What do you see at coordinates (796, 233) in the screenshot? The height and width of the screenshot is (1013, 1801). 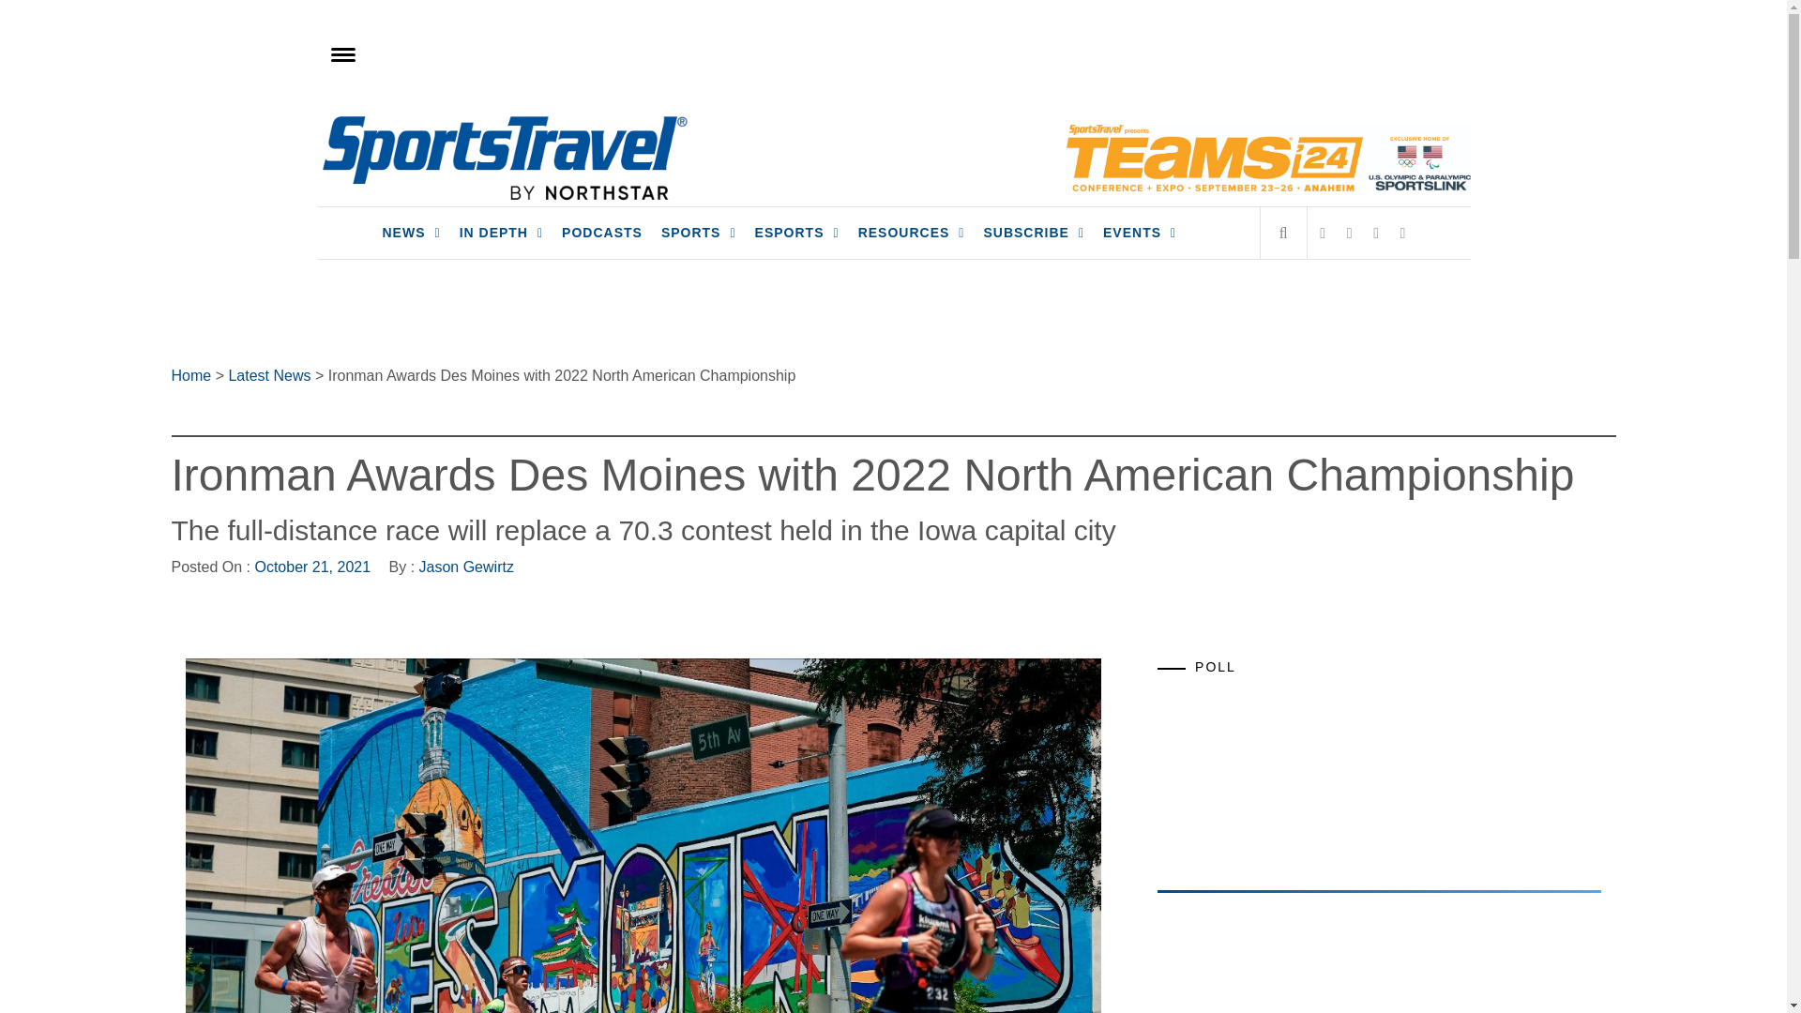 I see `ESPORTS` at bounding box center [796, 233].